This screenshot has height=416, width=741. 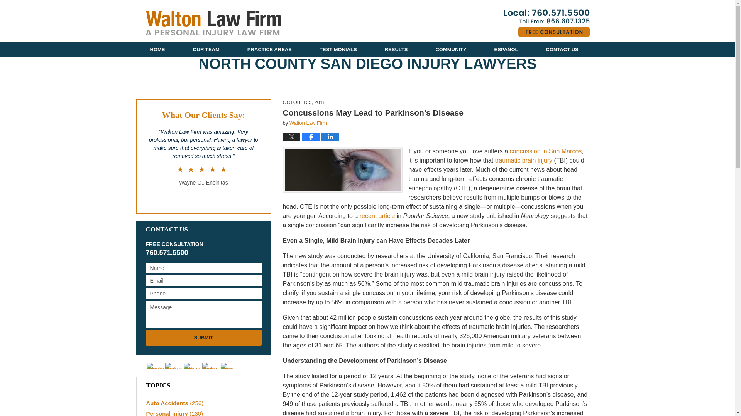 What do you see at coordinates (396, 50) in the screenshot?
I see `RESULTS` at bounding box center [396, 50].